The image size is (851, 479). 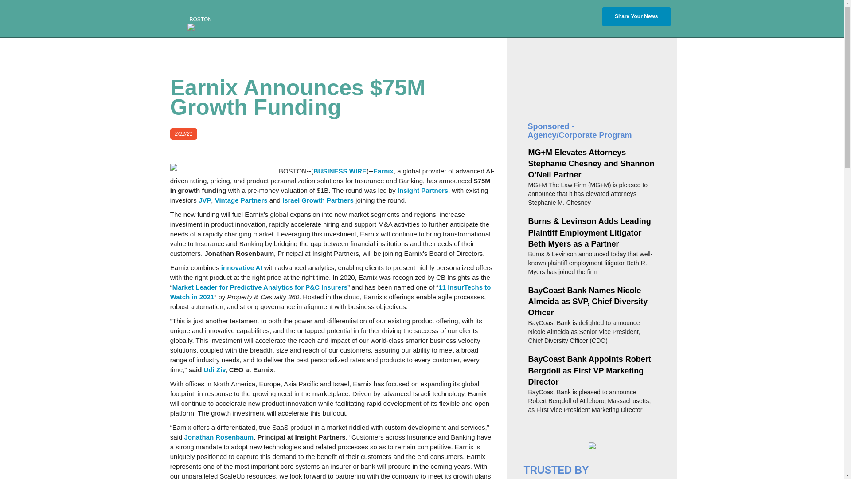 I want to click on Vintage Partners, so click(x=241, y=200).